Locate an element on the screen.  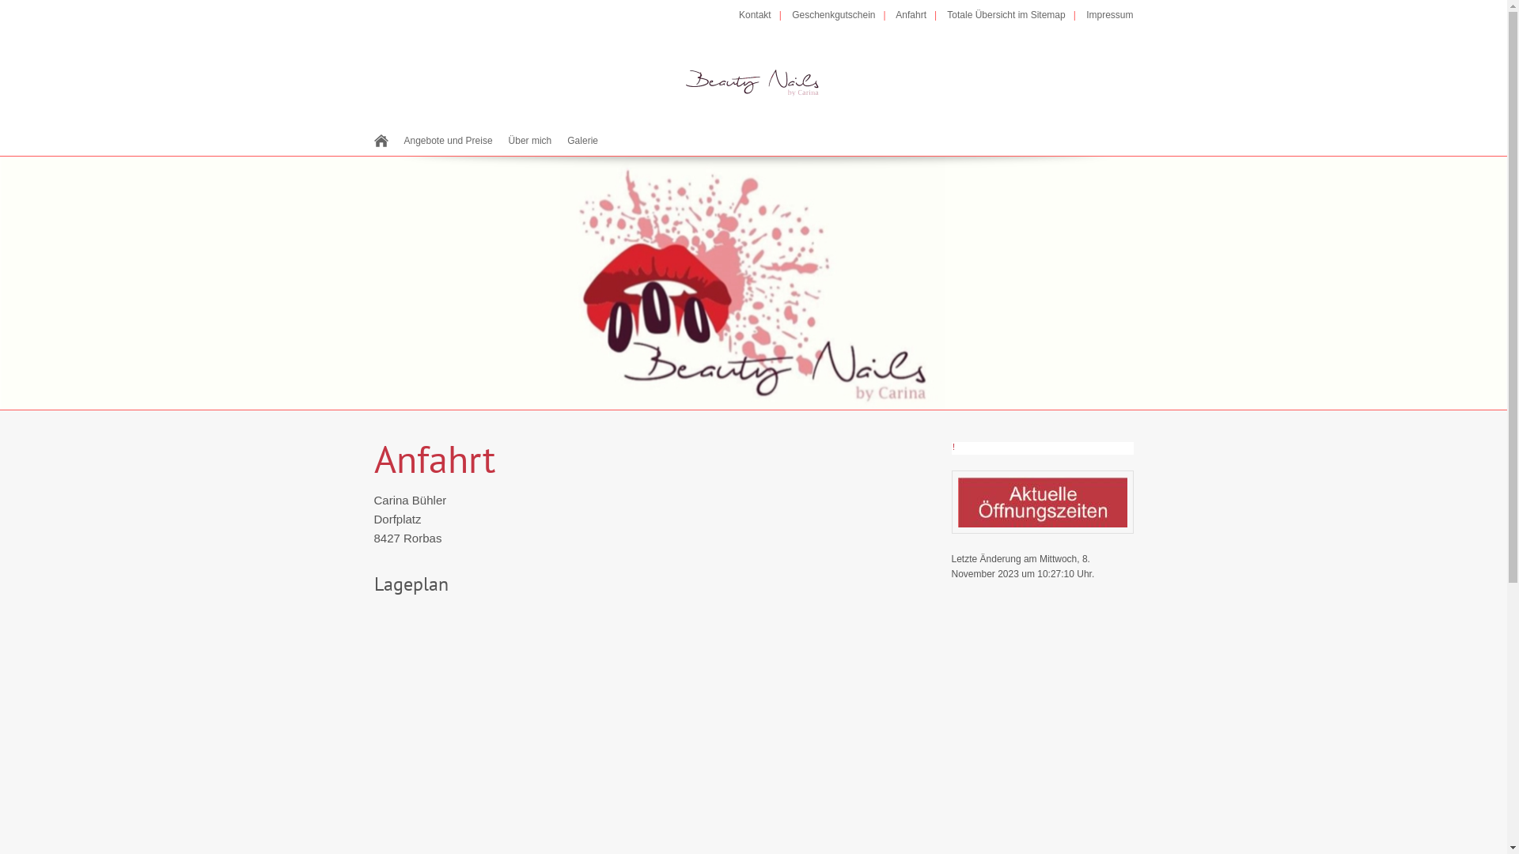
Geschenkgutschein is located at coordinates (843, 15).